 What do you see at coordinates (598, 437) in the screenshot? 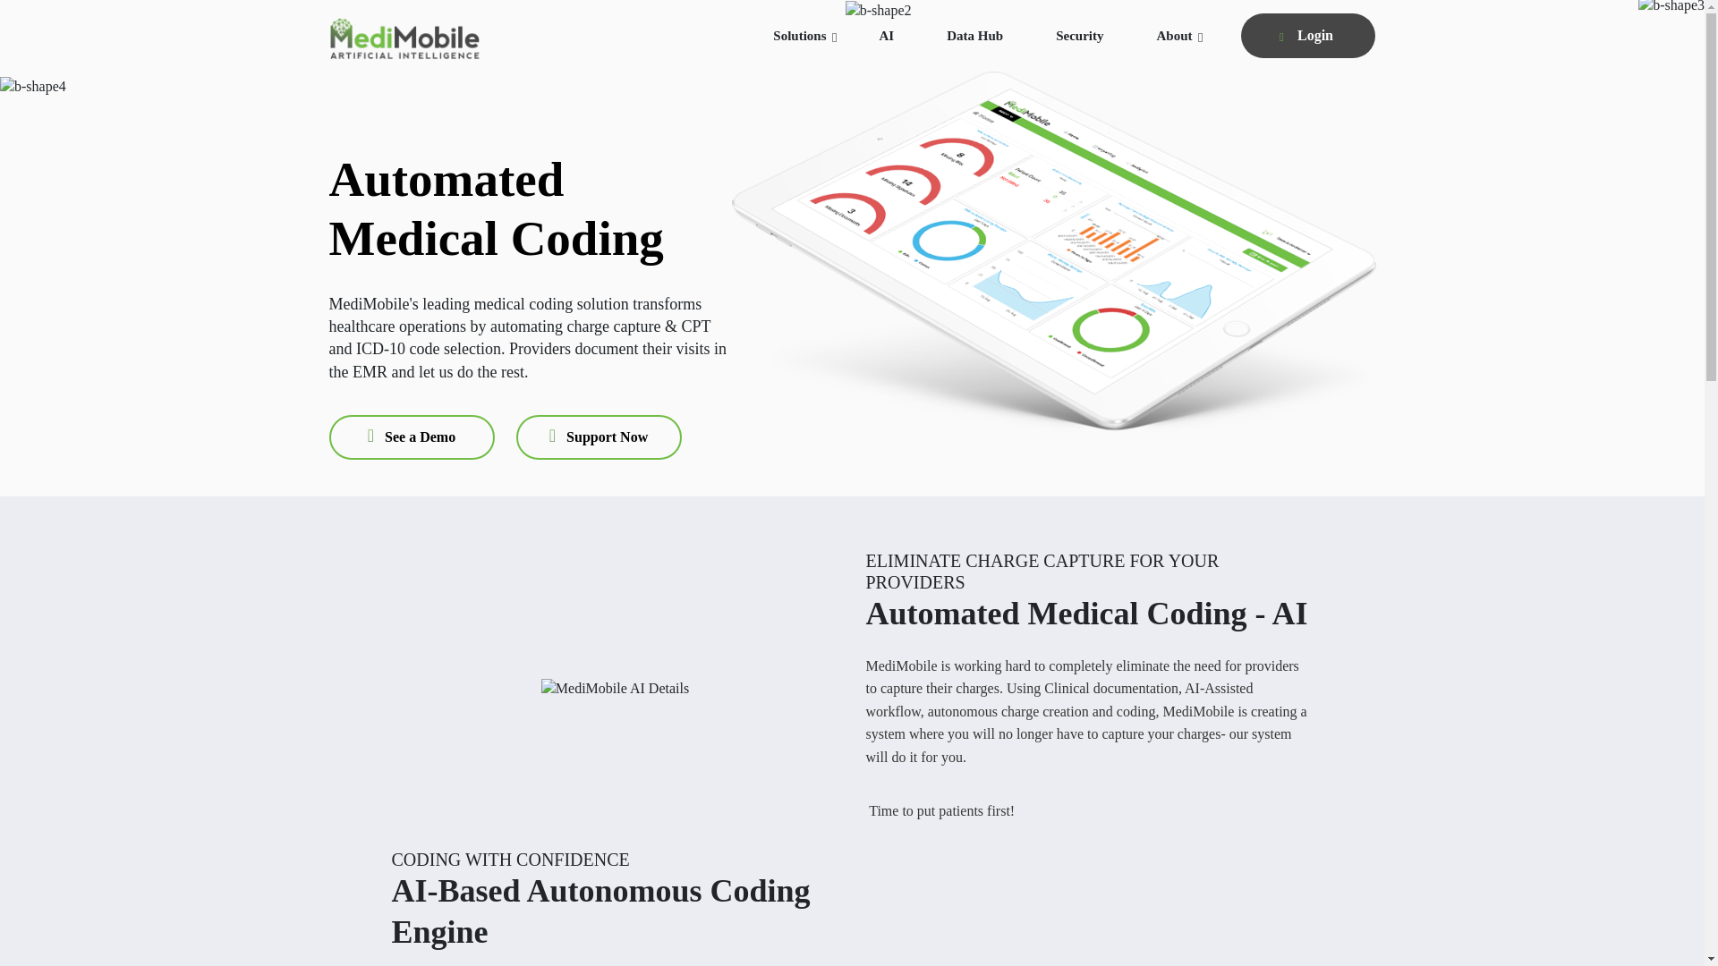
I see `Support Now` at bounding box center [598, 437].